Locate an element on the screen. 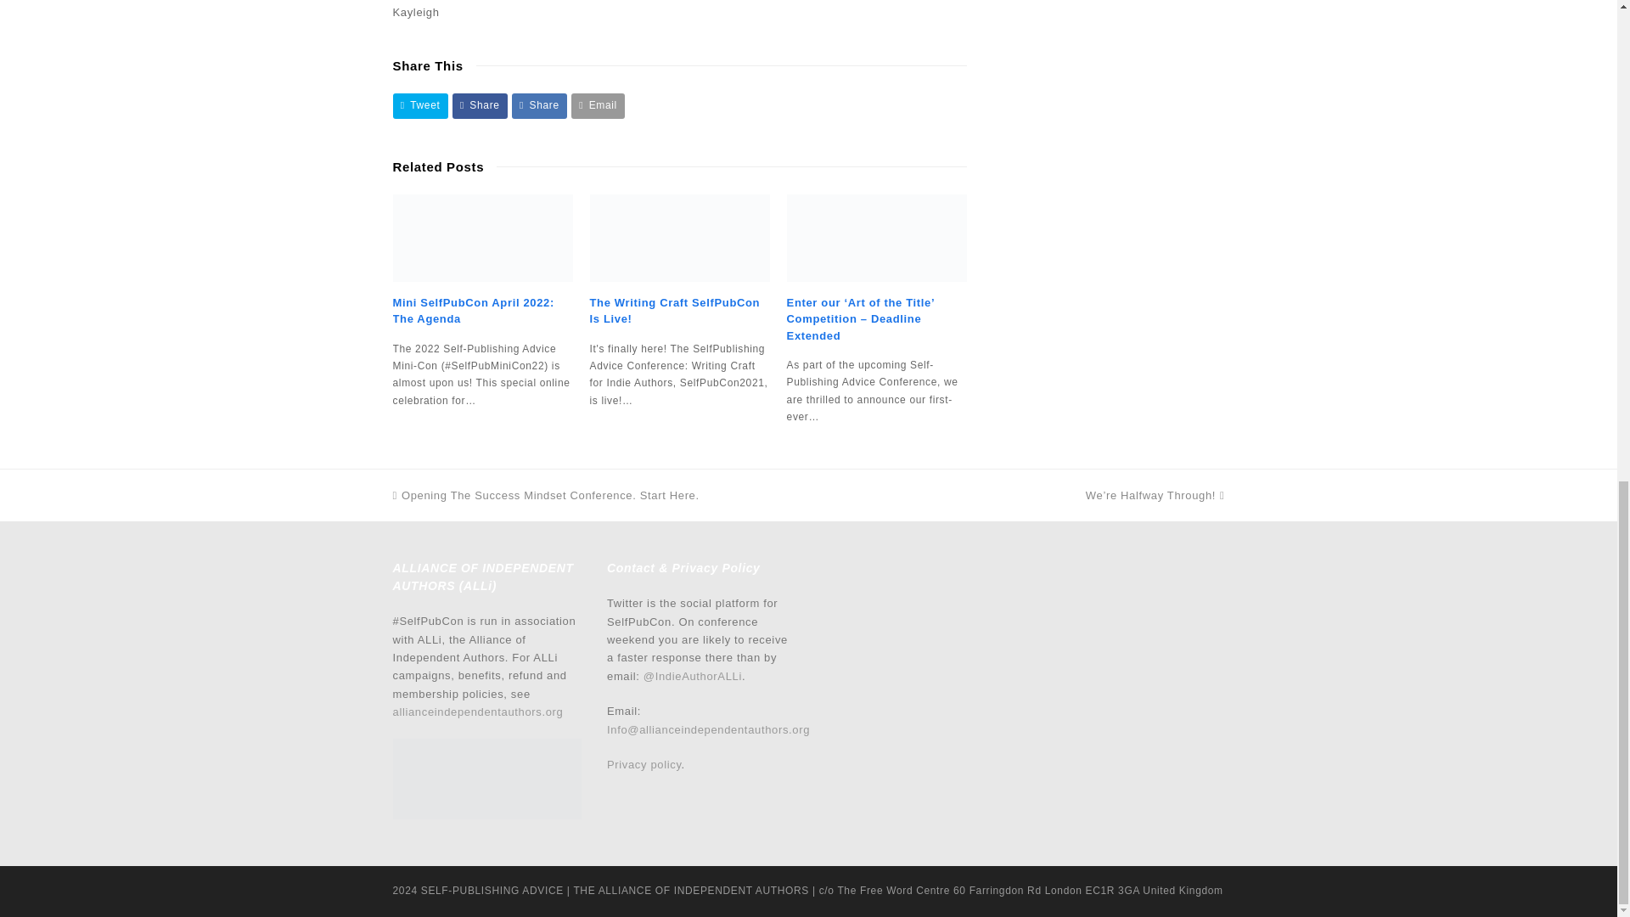 The width and height of the screenshot is (1630, 917). Share is located at coordinates (539, 105).